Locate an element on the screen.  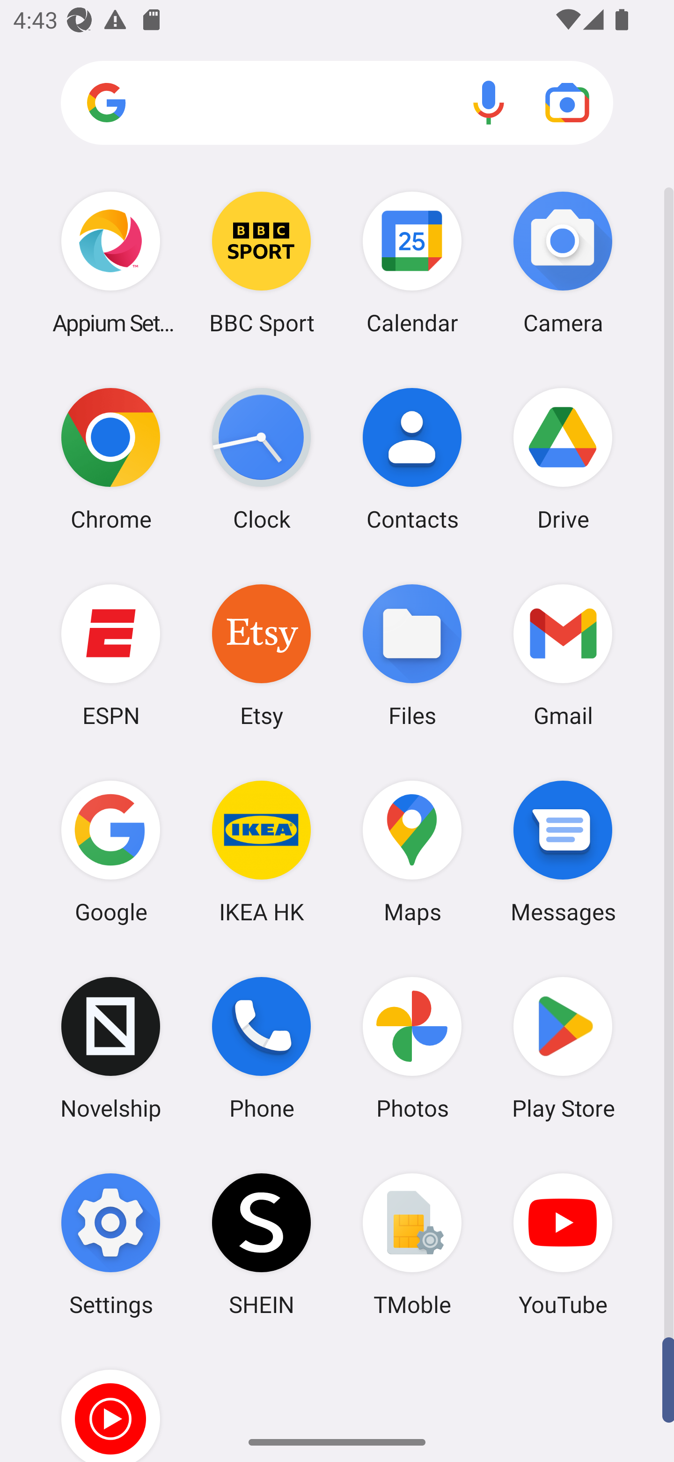
YT Music is located at coordinates (110, 1402).